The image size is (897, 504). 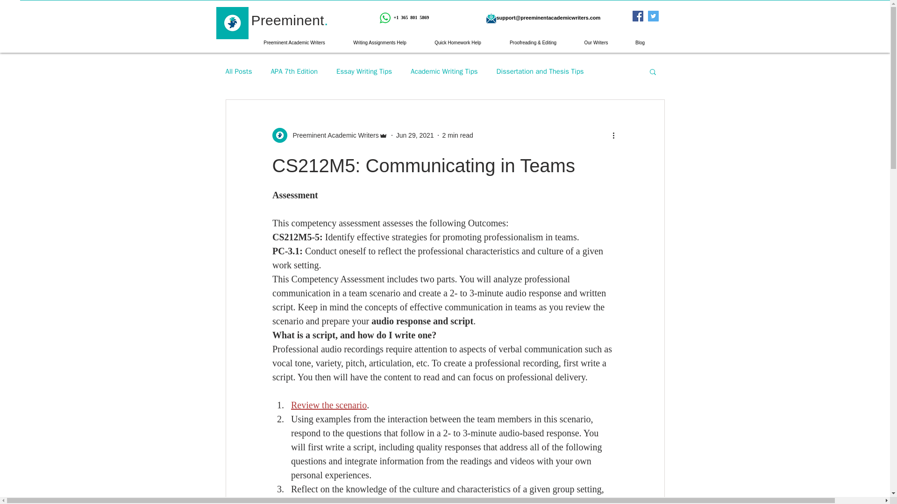 What do you see at coordinates (458, 135) in the screenshot?
I see `2 min read` at bounding box center [458, 135].